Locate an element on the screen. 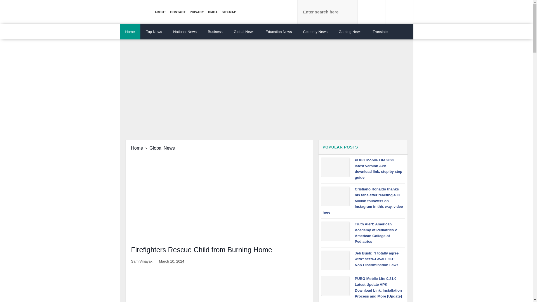 The height and width of the screenshot is (302, 537). Search is located at coordinates (371, 12).